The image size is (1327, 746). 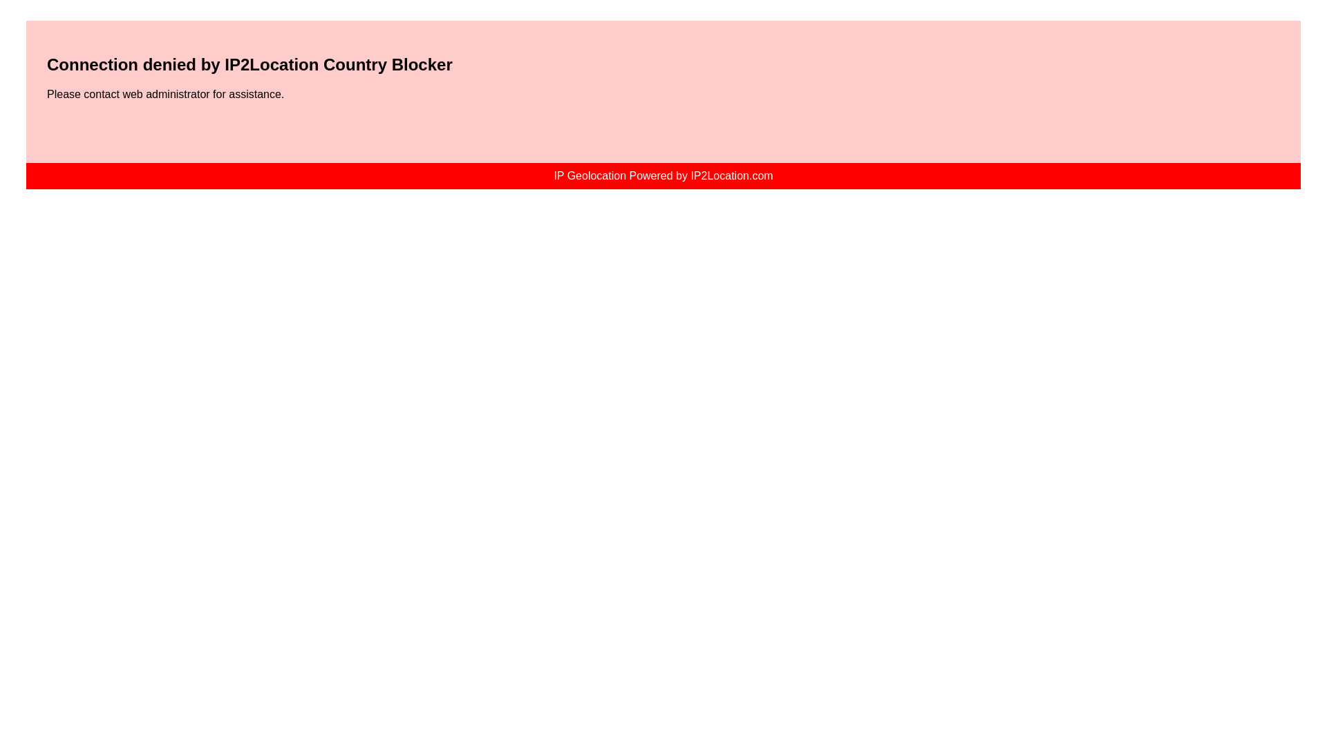 I want to click on IP Geolocation Powered by IP2Location.com, so click(x=662, y=175).